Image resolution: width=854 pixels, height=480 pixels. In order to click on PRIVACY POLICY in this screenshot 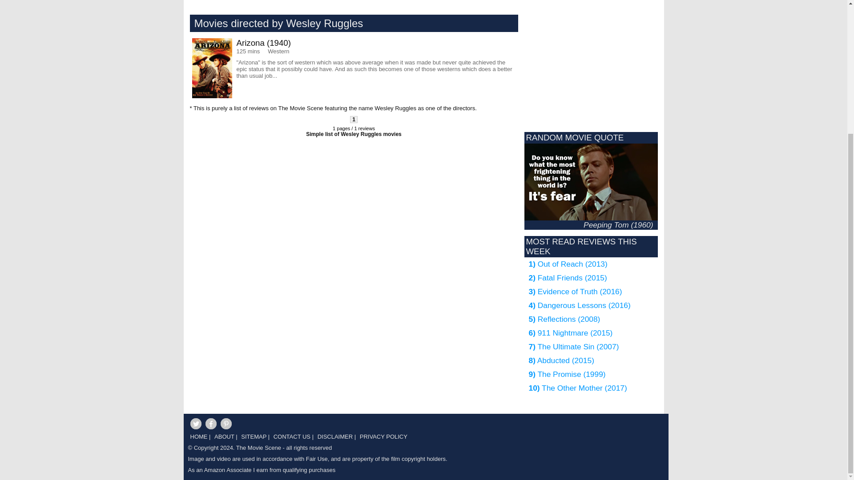, I will do `click(383, 439)`.